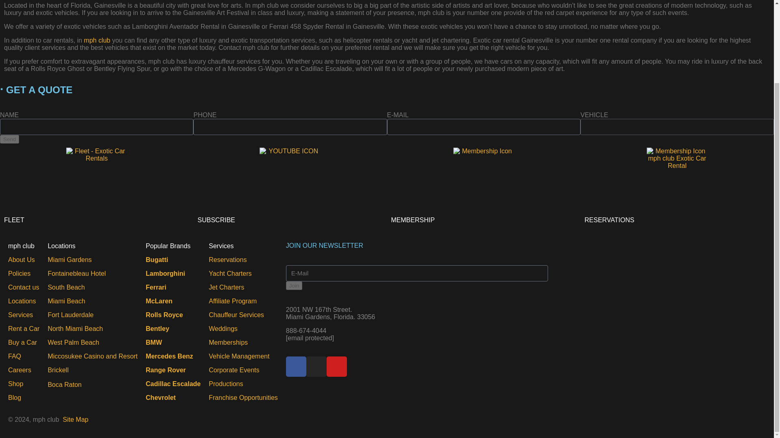 This screenshot has height=438, width=780. Describe the element at coordinates (14, 356) in the screenshot. I see `FAQ` at that location.